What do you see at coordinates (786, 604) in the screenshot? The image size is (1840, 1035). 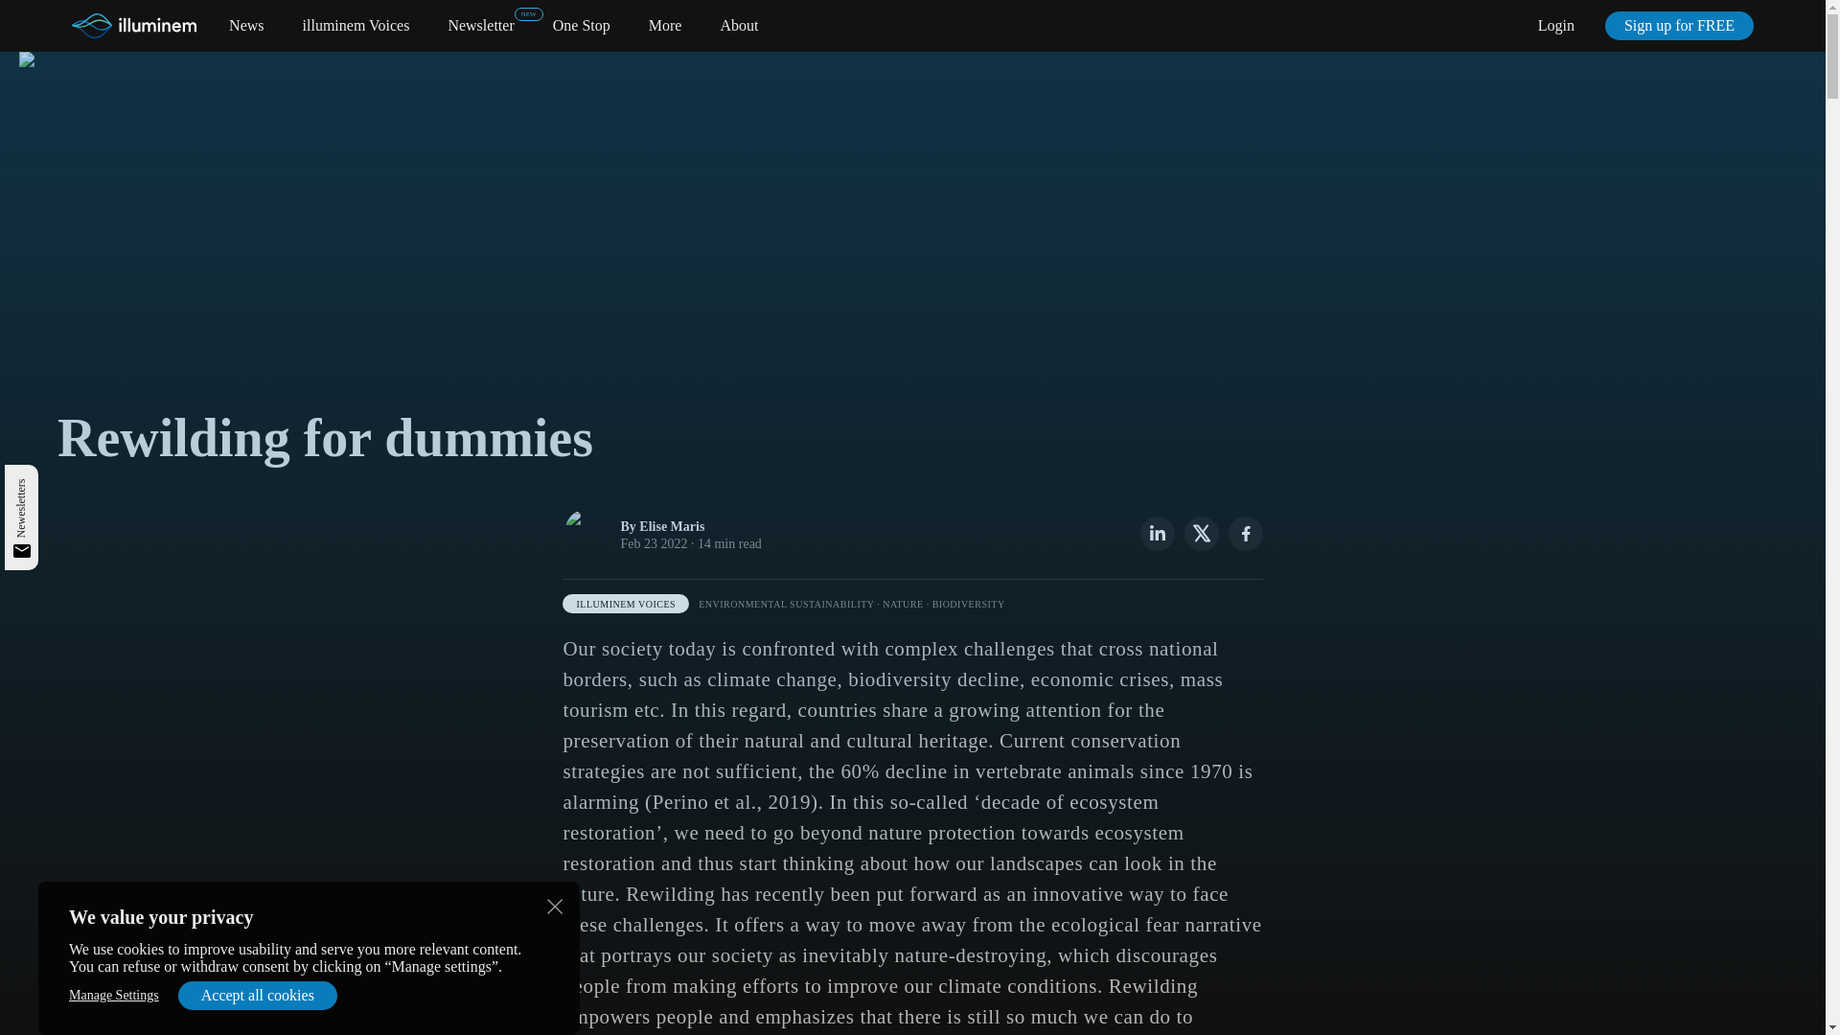 I see `ENVIRONMENTAL SUSTAINABILITY` at bounding box center [786, 604].